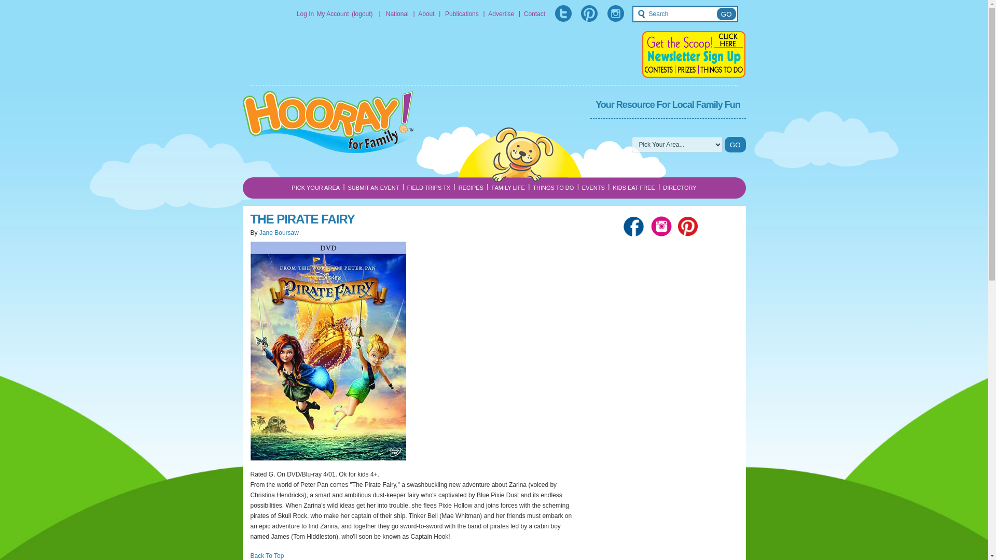 The height and width of the screenshot is (560, 996). What do you see at coordinates (333, 13) in the screenshot?
I see `My Account` at bounding box center [333, 13].